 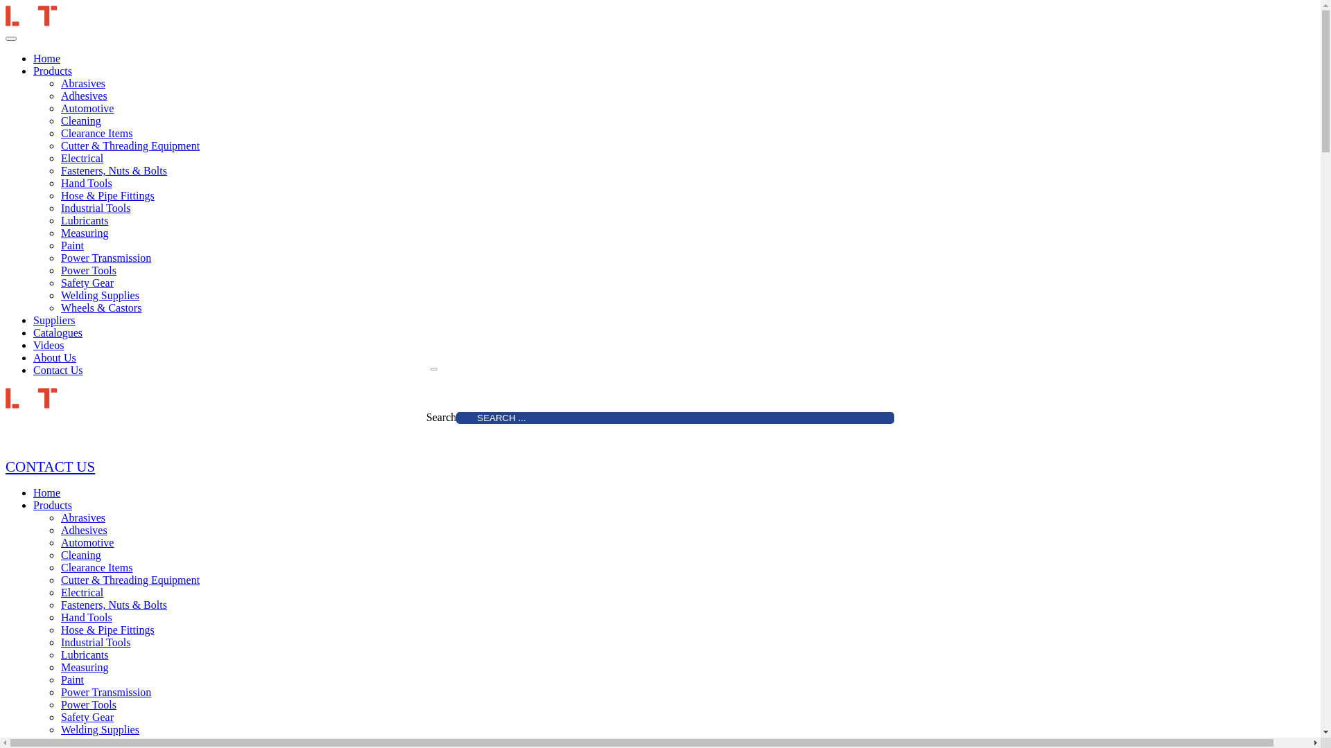 I want to click on Measuring, so click(x=85, y=668).